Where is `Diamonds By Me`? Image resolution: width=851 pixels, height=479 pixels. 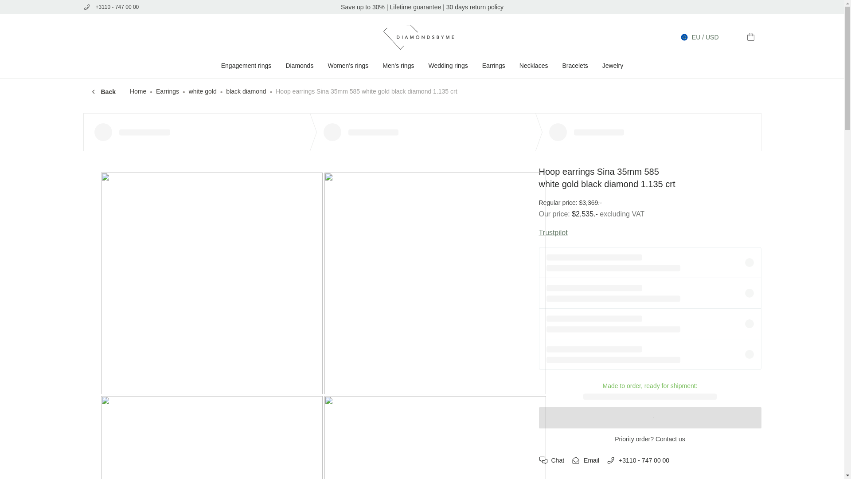
Diamonds By Me is located at coordinates (422, 37).